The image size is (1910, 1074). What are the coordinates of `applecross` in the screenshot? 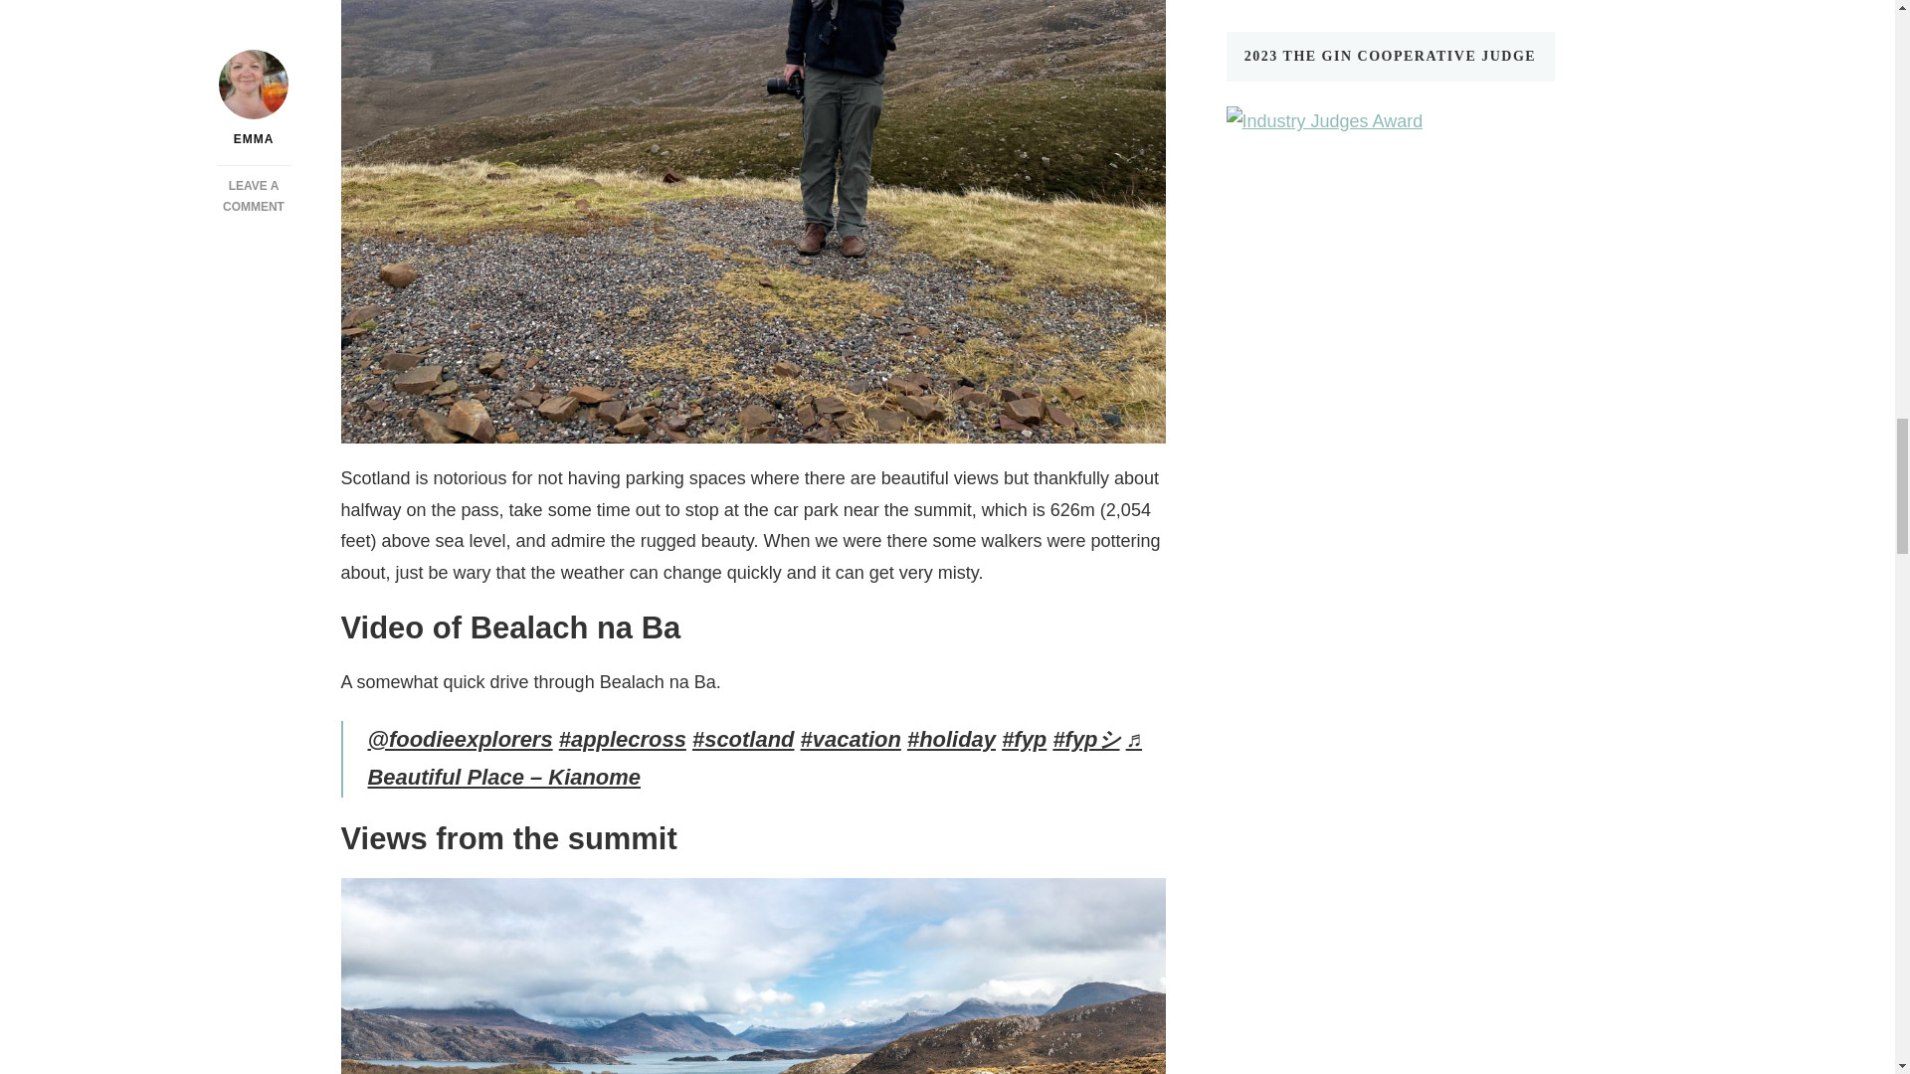 It's located at (623, 740).